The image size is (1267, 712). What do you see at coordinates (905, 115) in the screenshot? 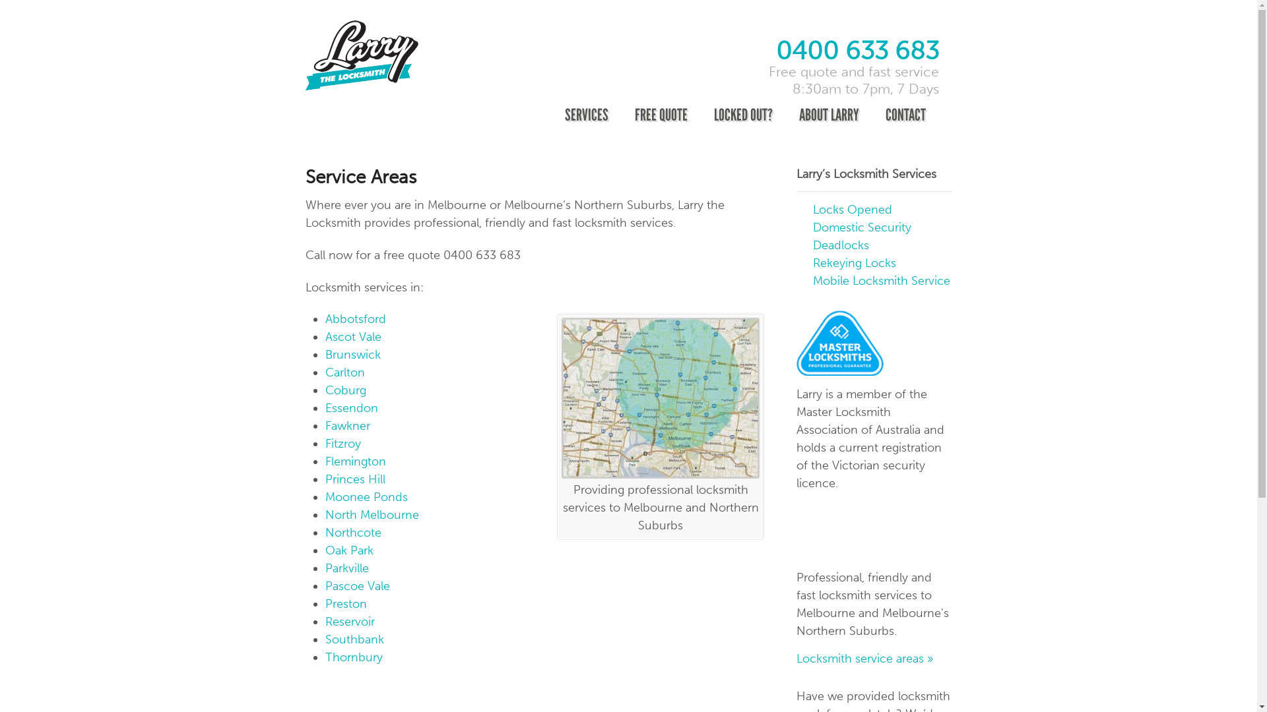
I see `CONTACT` at bounding box center [905, 115].